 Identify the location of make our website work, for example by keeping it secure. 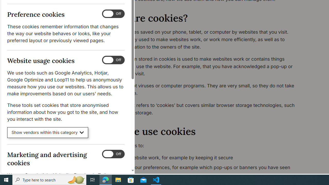
(205, 158).